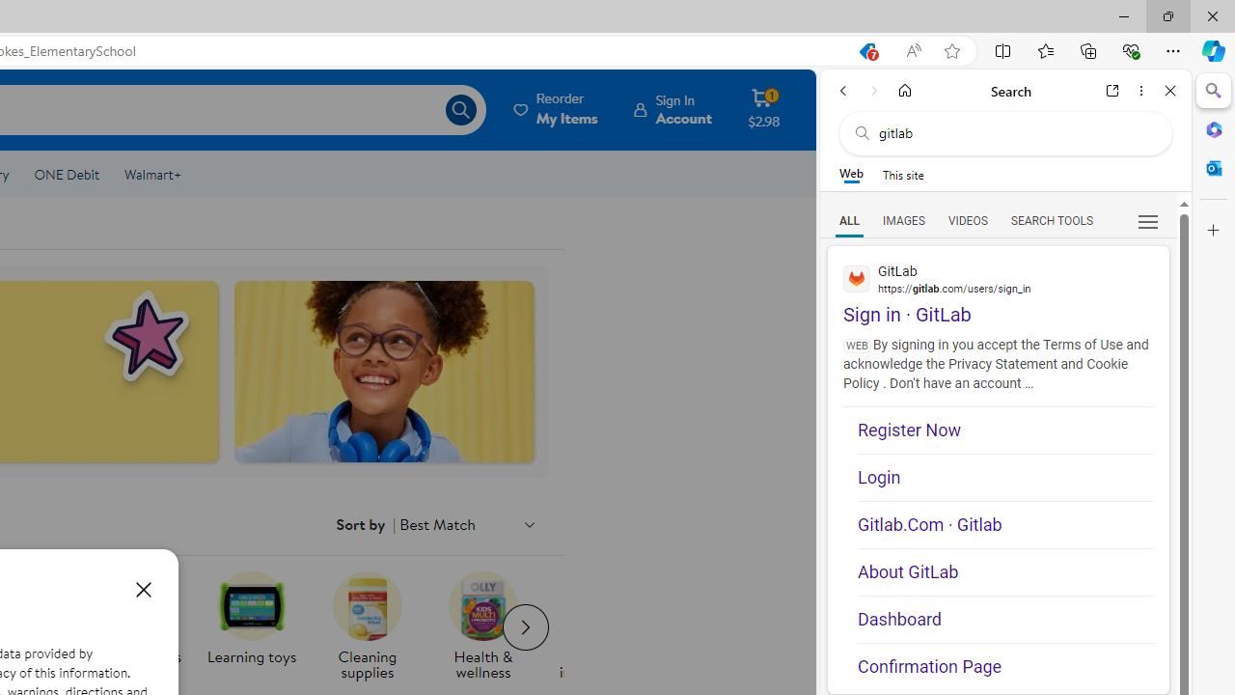 The width and height of the screenshot is (1235, 695). What do you see at coordinates (903, 220) in the screenshot?
I see `IMAGES` at bounding box center [903, 220].